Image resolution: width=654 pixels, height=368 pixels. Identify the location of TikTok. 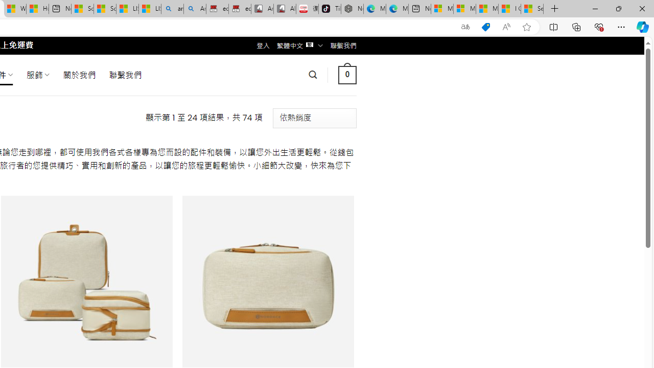
(329, 9).